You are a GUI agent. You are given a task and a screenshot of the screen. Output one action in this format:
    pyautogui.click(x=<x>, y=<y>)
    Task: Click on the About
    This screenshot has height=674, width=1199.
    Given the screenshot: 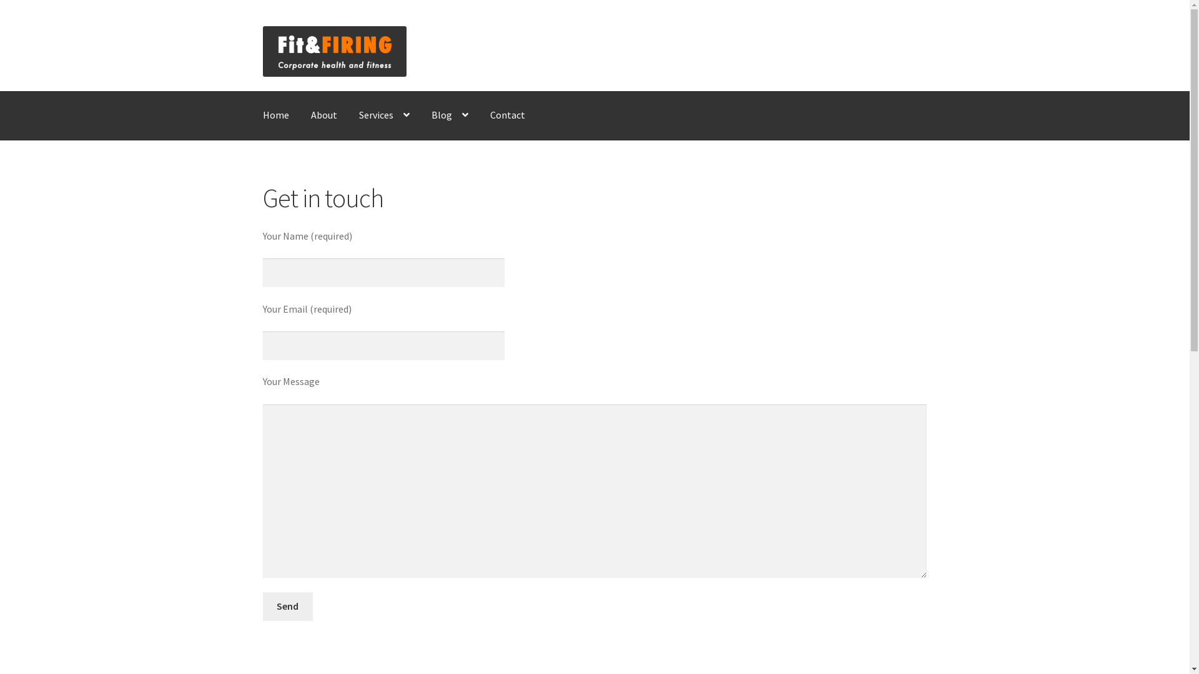 What is the action you would take?
    pyautogui.click(x=324, y=115)
    